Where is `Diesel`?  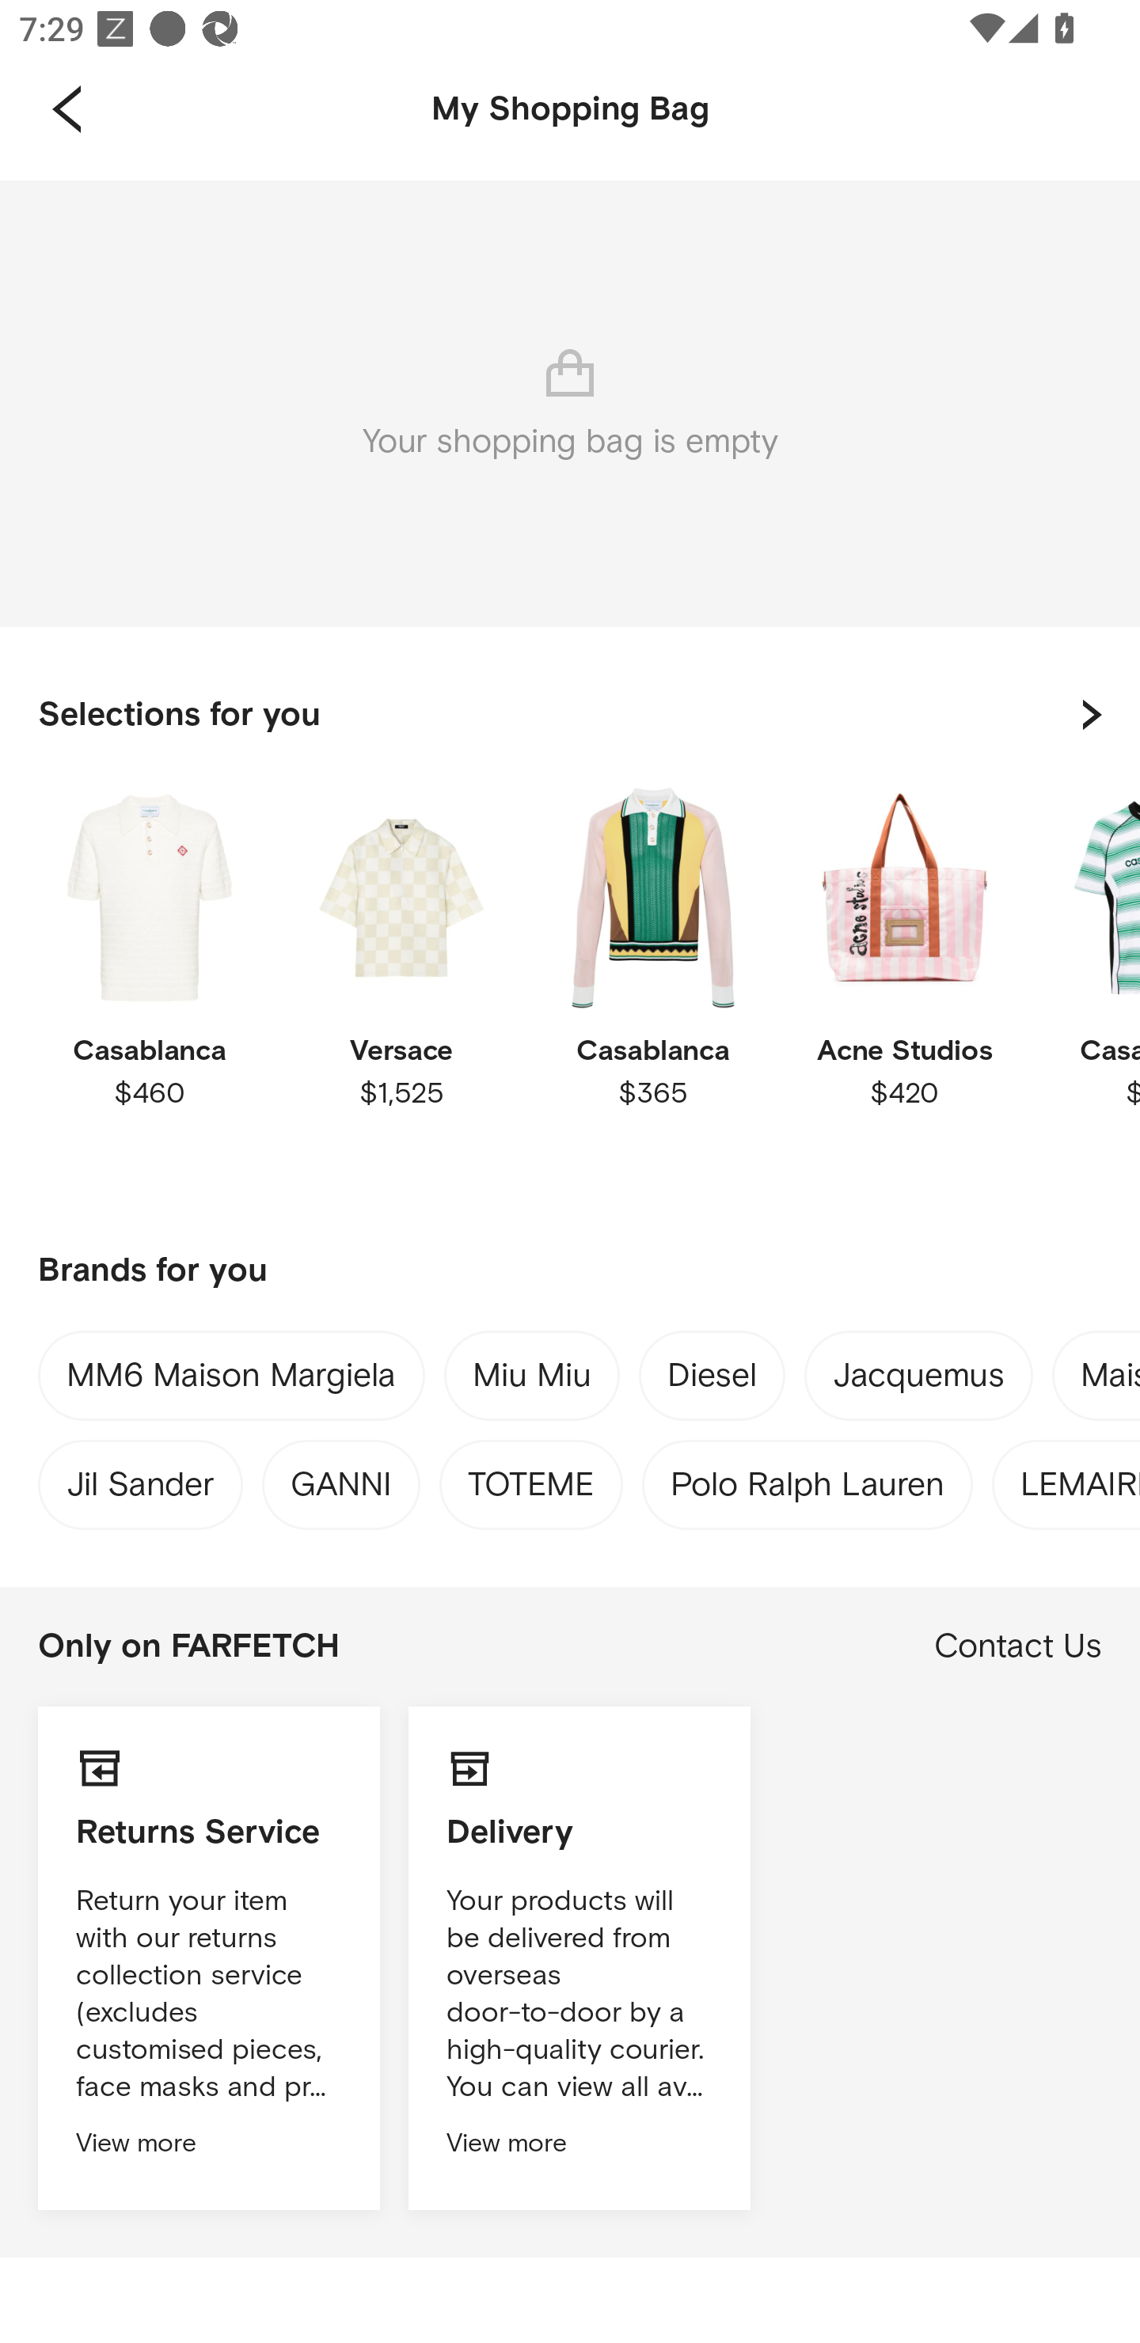 Diesel is located at coordinates (712, 1380).